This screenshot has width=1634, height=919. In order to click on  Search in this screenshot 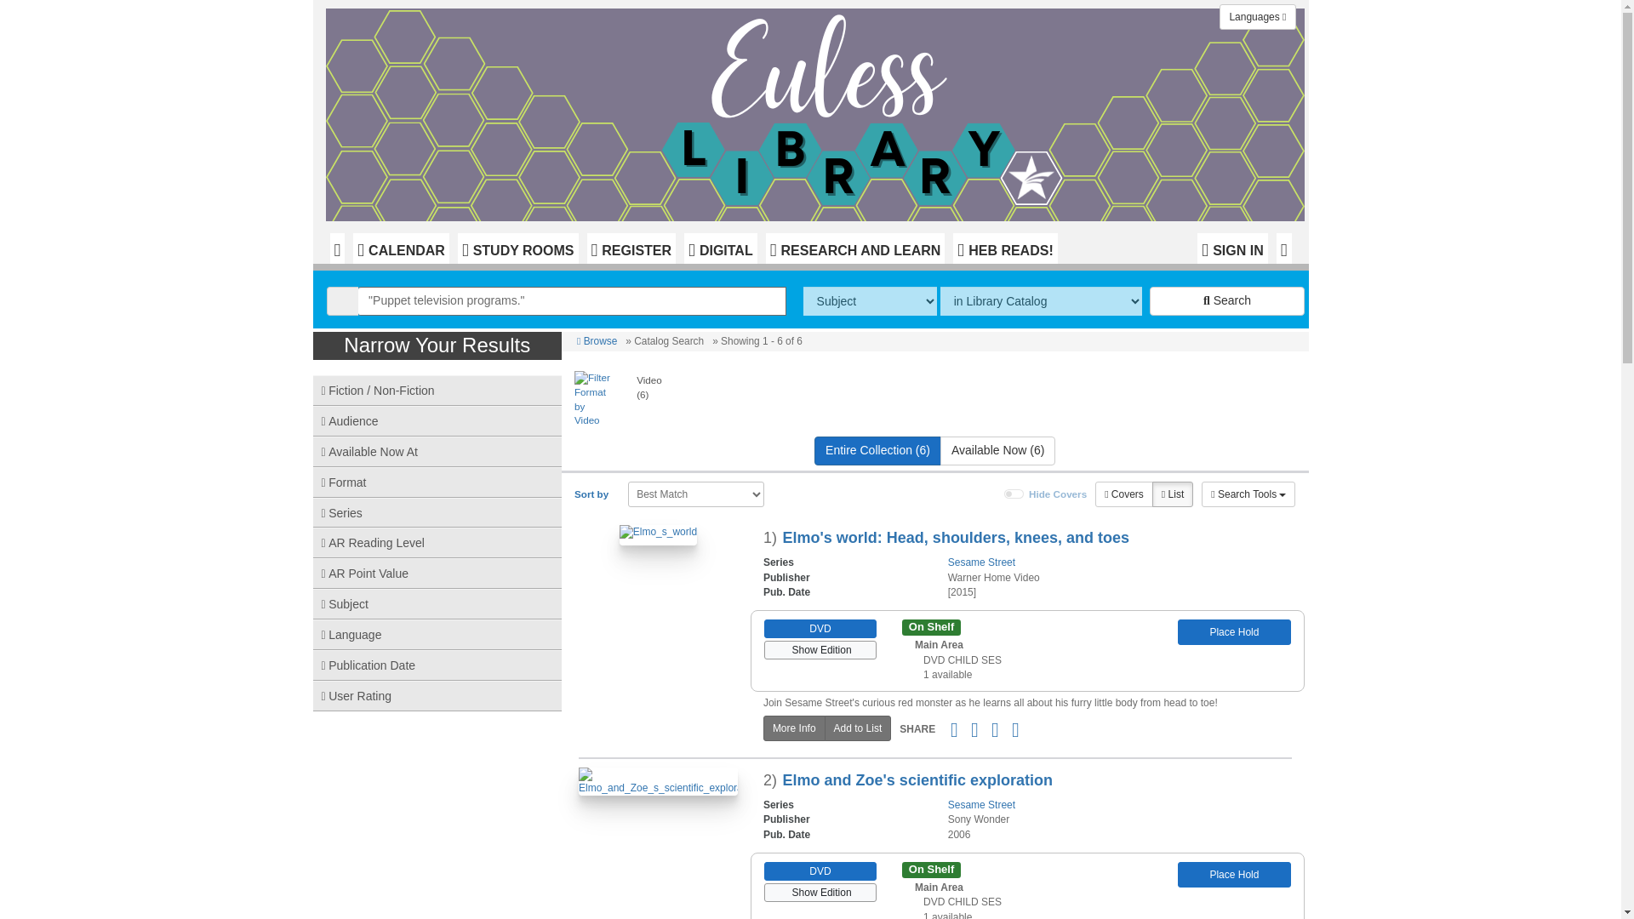, I will do `click(1227, 301)`.